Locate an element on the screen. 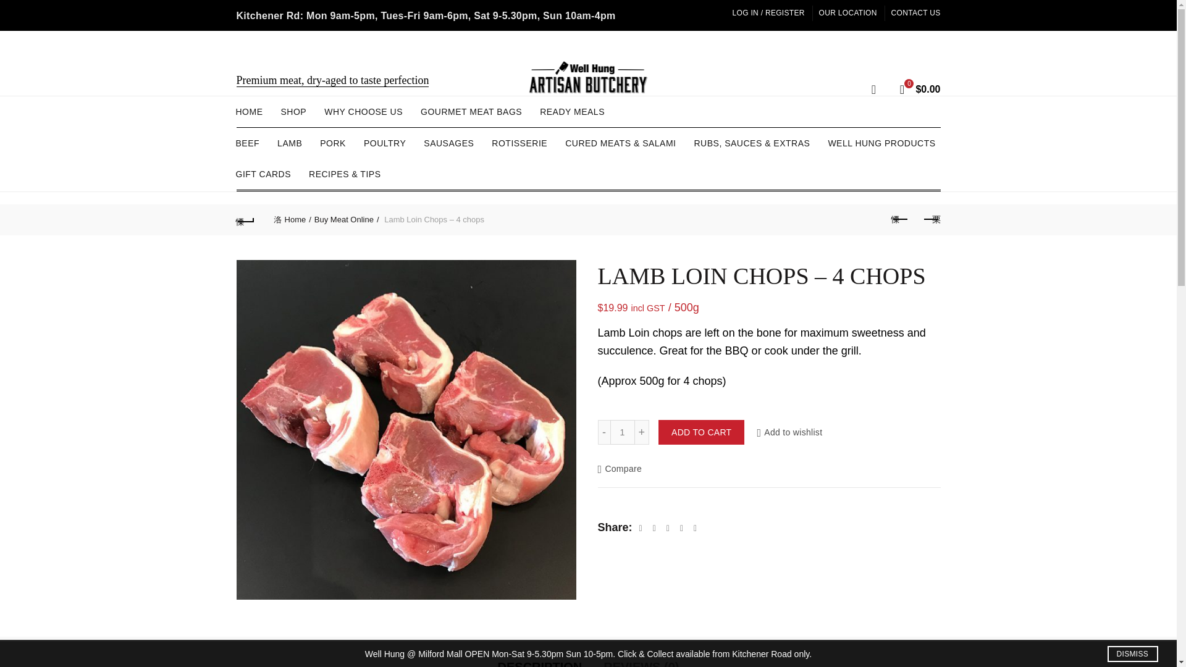 The width and height of the screenshot is (1186, 667). 1 is located at coordinates (623, 432).